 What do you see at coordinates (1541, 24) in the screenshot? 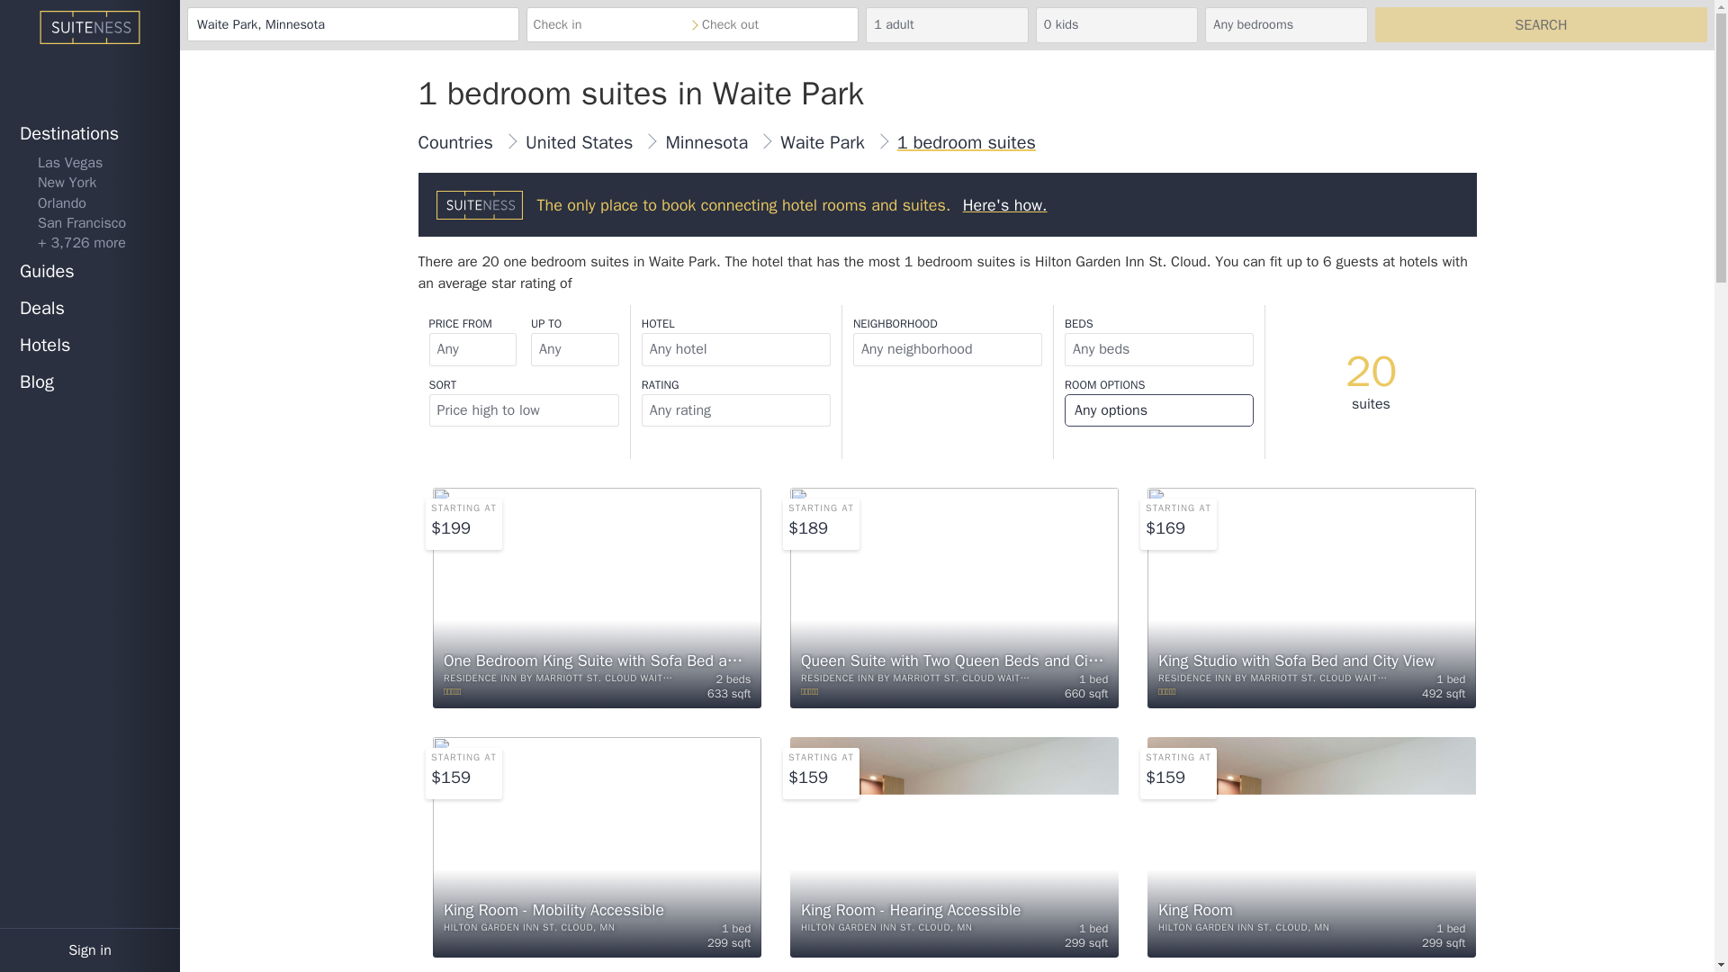
I see `Search` at bounding box center [1541, 24].